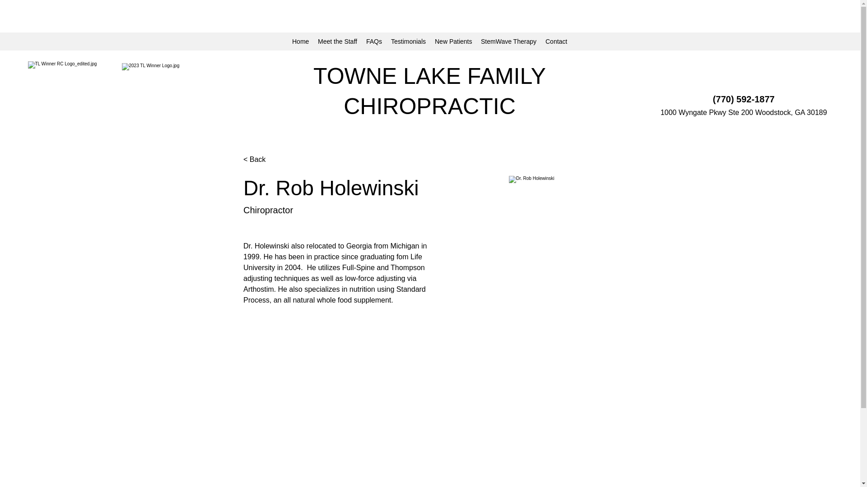 The image size is (867, 487). What do you see at coordinates (337, 41) in the screenshot?
I see `Meet the Staff` at bounding box center [337, 41].